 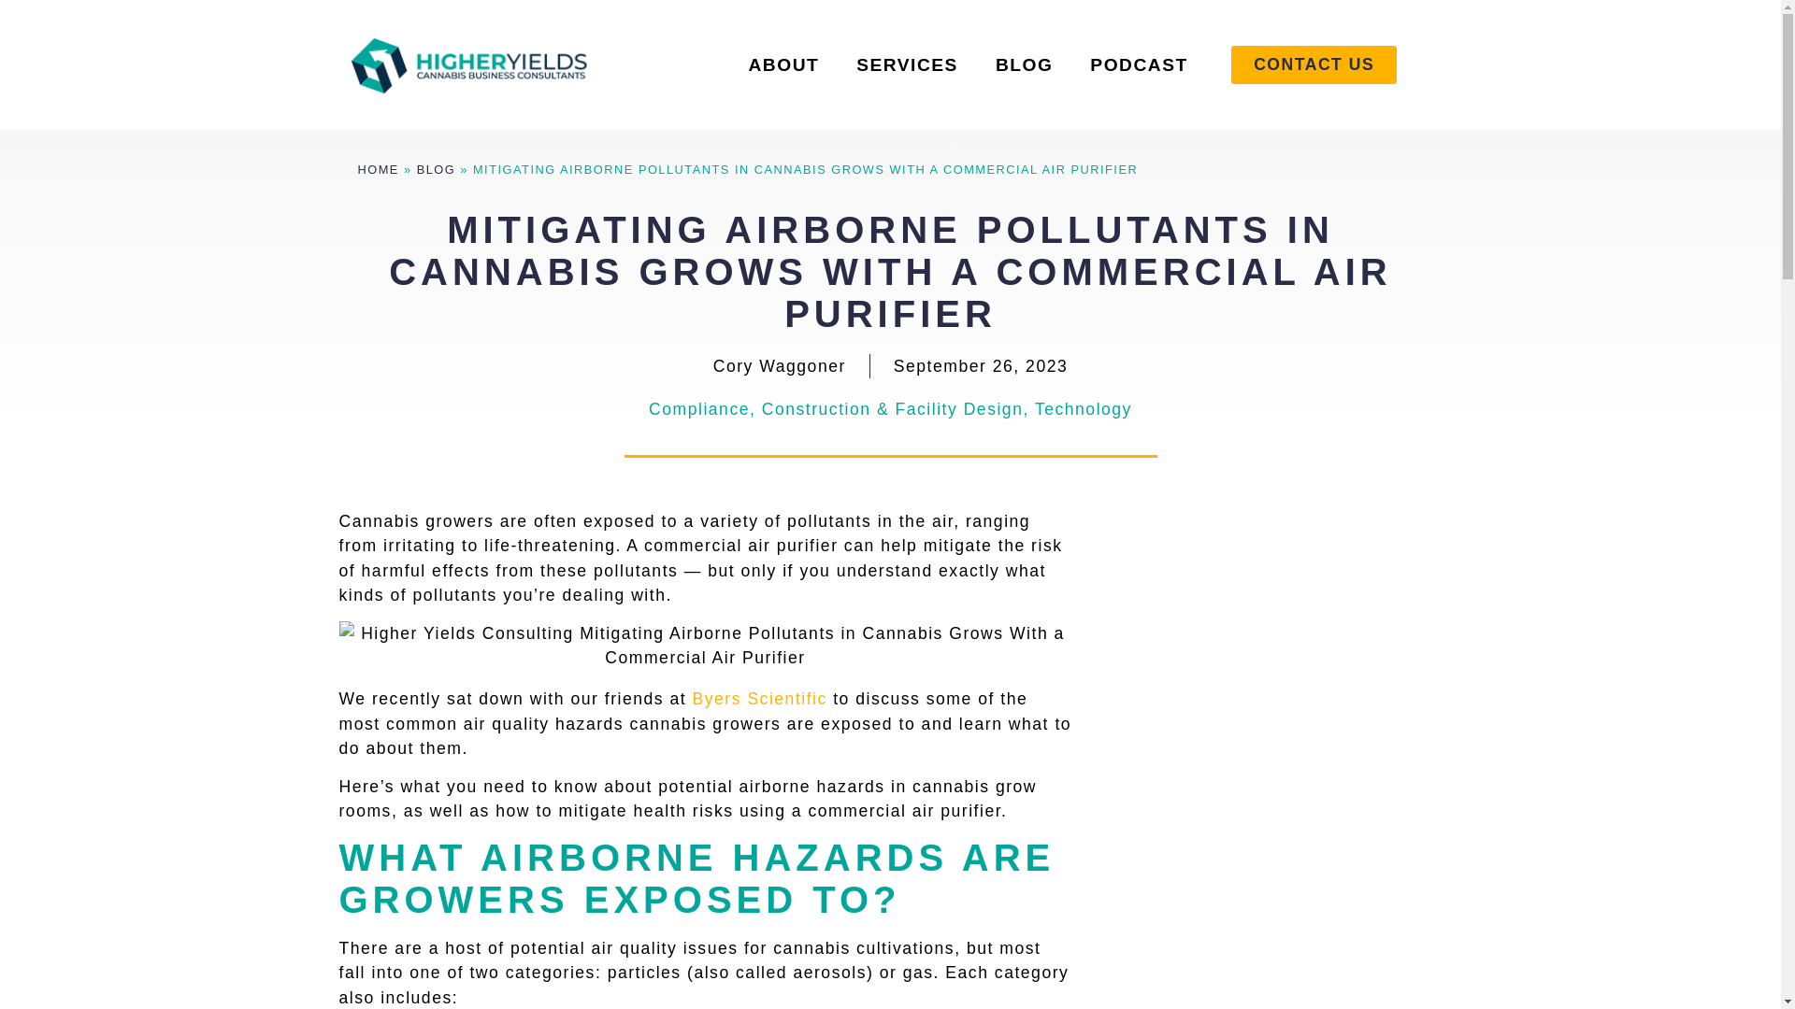 I want to click on BLOG, so click(x=1024, y=65).